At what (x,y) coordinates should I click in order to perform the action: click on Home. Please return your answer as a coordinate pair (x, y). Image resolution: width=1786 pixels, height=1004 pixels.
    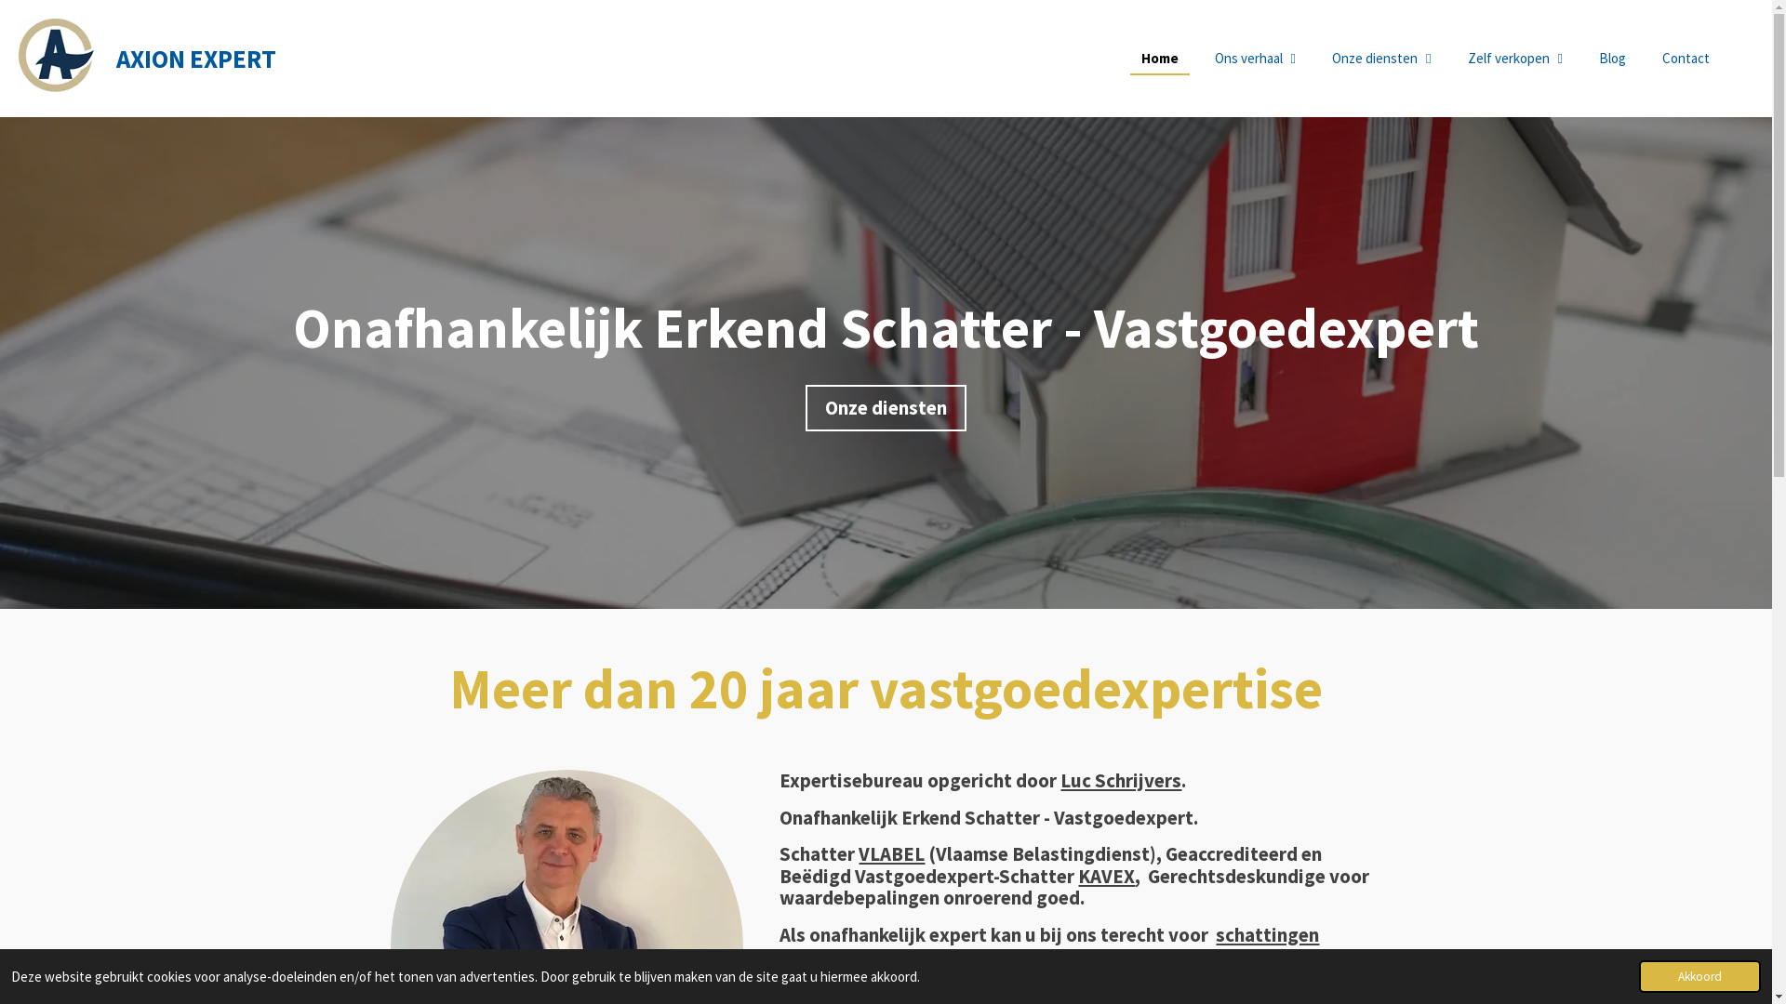
    Looking at the image, I should click on (1160, 58).